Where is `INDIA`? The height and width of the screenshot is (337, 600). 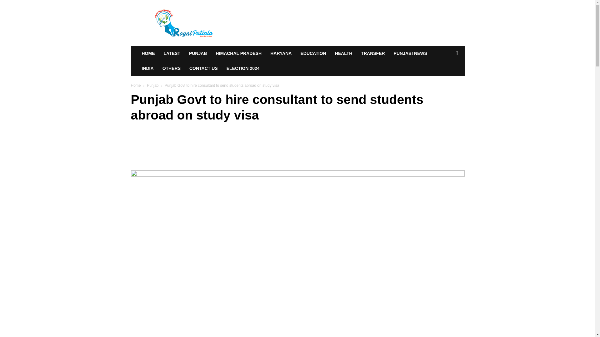 INDIA is located at coordinates (147, 68).